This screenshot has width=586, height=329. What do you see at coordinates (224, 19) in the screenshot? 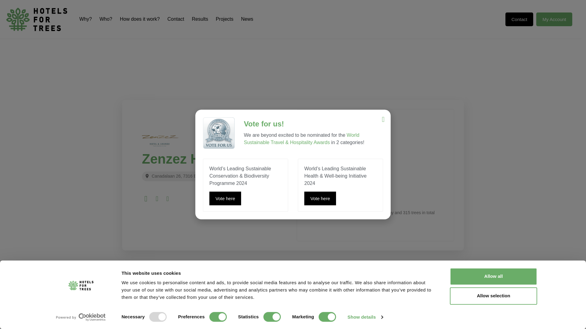
I see `Projects` at bounding box center [224, 19].